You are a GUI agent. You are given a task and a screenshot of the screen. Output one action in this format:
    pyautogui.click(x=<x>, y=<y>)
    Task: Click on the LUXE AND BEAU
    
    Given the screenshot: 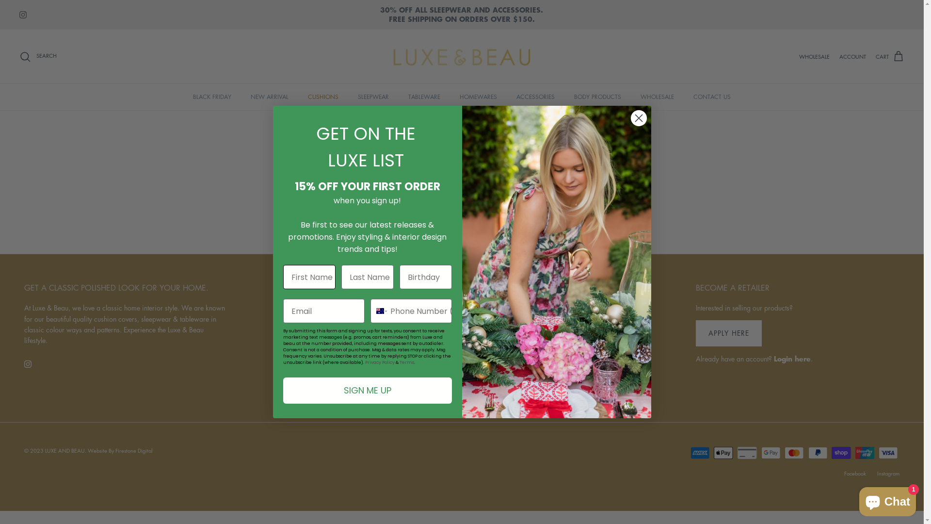 What is the action you would take?
    pyautogui.click(x=462, y=57)
    